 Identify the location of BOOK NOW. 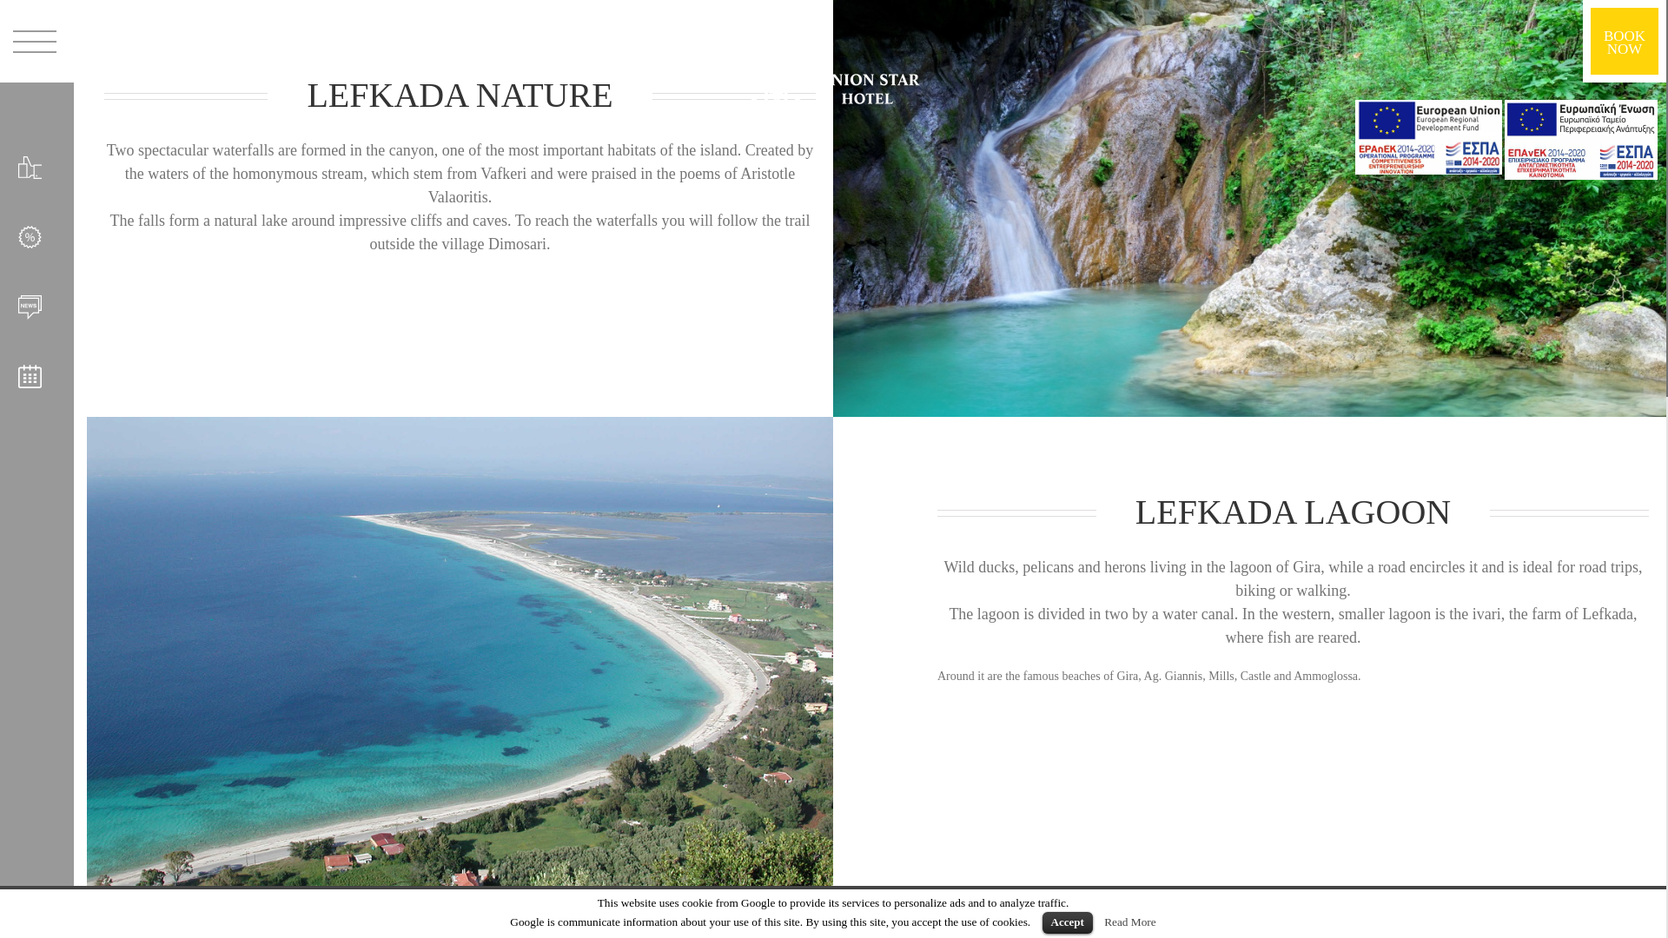
(1625, 41).